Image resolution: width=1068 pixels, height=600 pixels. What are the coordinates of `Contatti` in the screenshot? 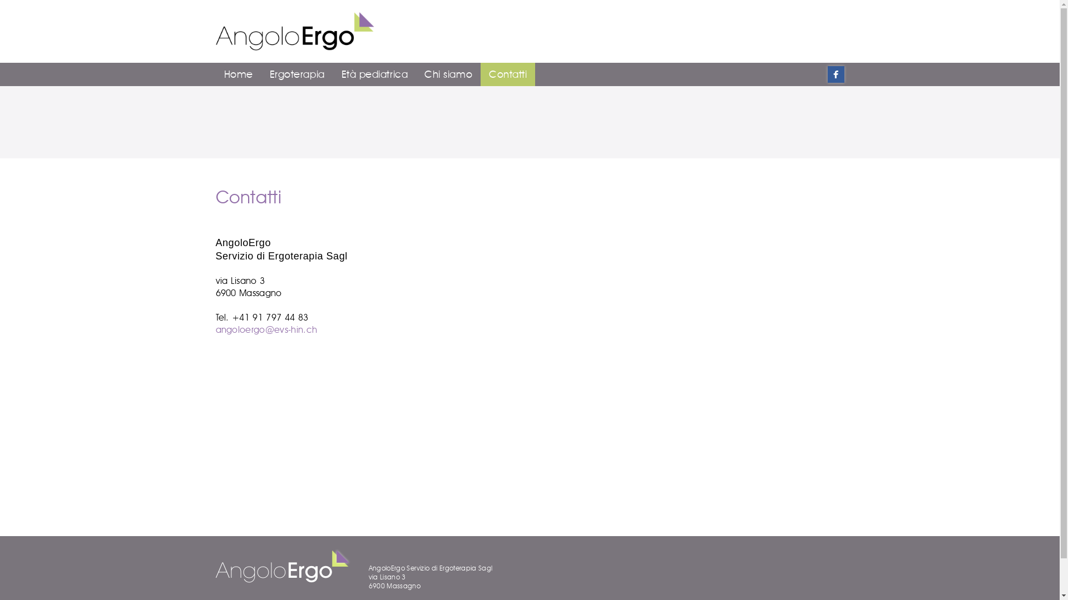 It's located at (508, 74).